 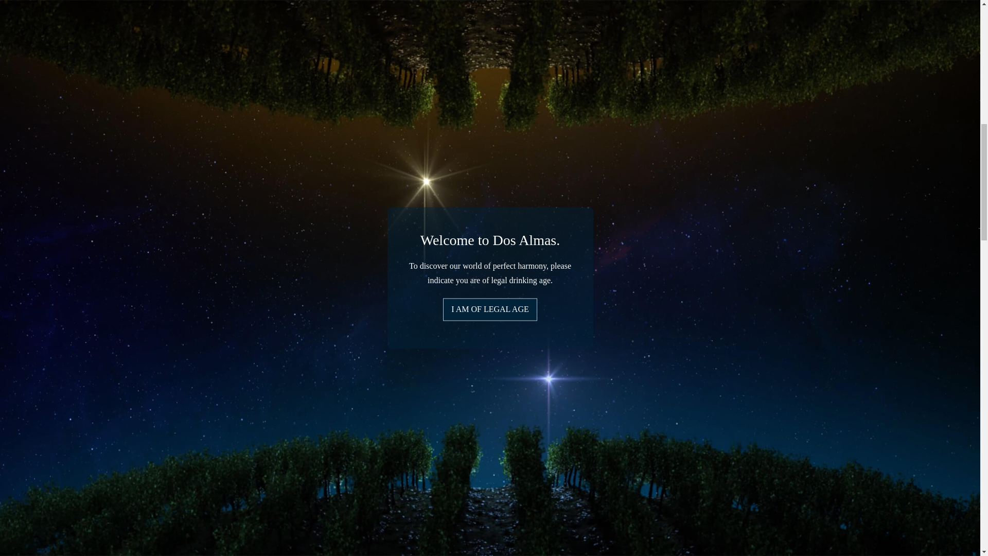 I want to click on Uncategorized, so click(x=56, y=161).